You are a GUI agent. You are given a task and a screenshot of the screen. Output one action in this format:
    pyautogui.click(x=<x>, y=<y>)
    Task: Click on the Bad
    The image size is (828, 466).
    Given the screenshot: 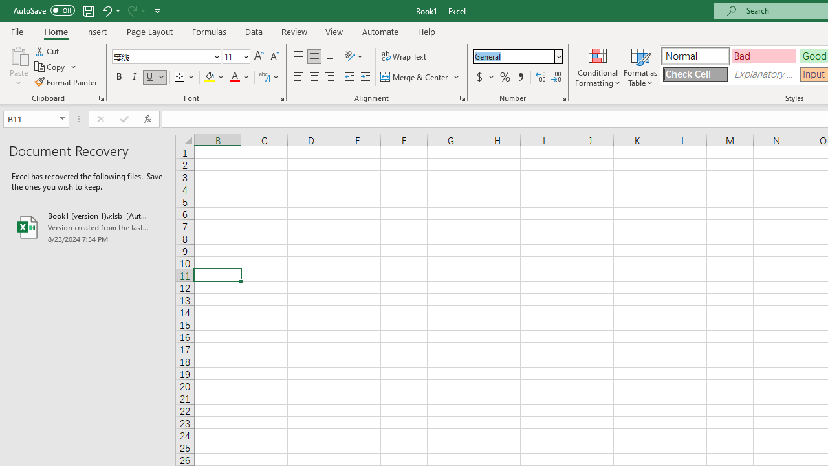 What is the action you would take?
    pyautogui.click(x=763, y=56)
    